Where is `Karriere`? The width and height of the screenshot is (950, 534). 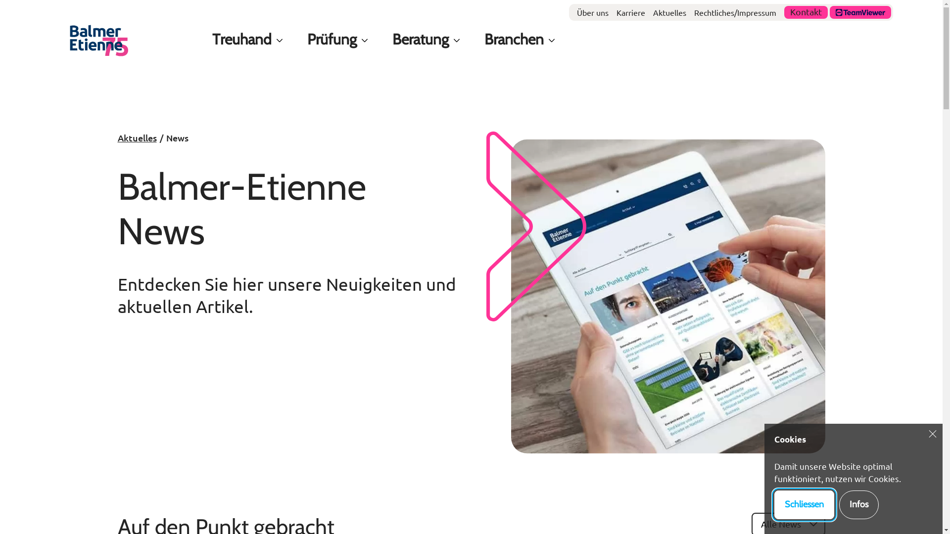 Karriere is located at coordinates (631, 13).